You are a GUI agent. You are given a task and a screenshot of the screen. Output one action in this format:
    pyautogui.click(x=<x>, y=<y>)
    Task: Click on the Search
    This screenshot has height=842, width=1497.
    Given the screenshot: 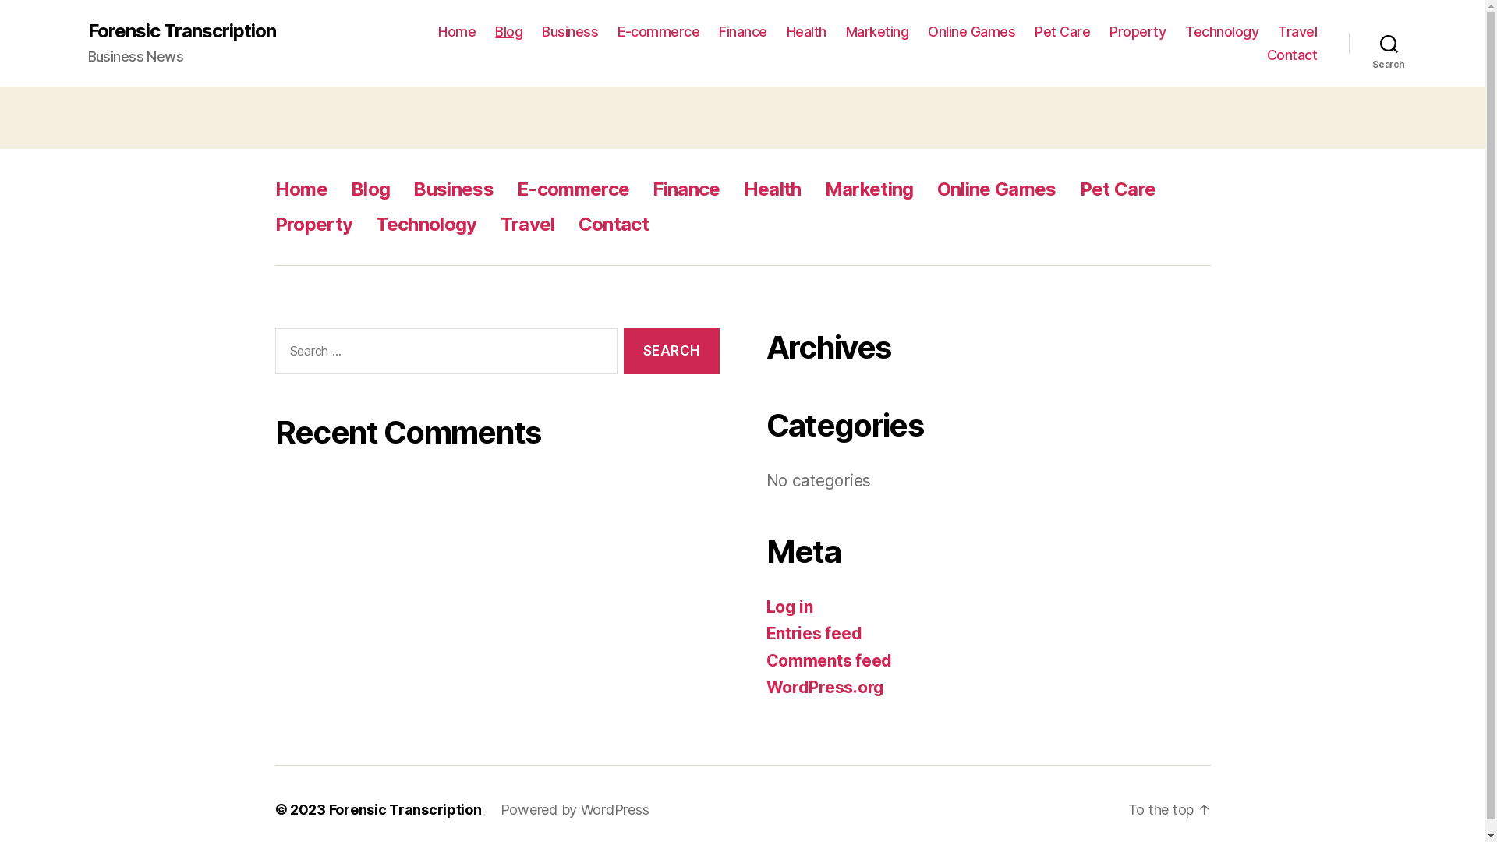 What is the action you would take?
    pyautogui.click(x=671, y=351)
    